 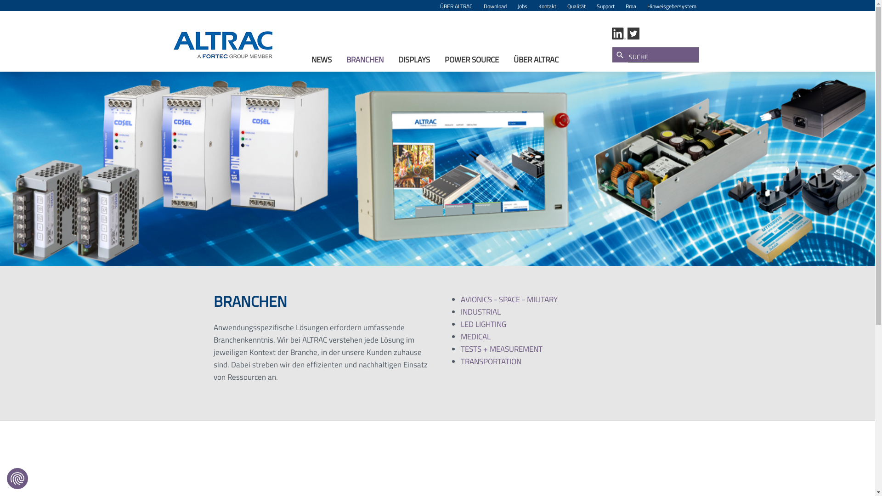 I want to click on Download, so click(x=495, y=6).